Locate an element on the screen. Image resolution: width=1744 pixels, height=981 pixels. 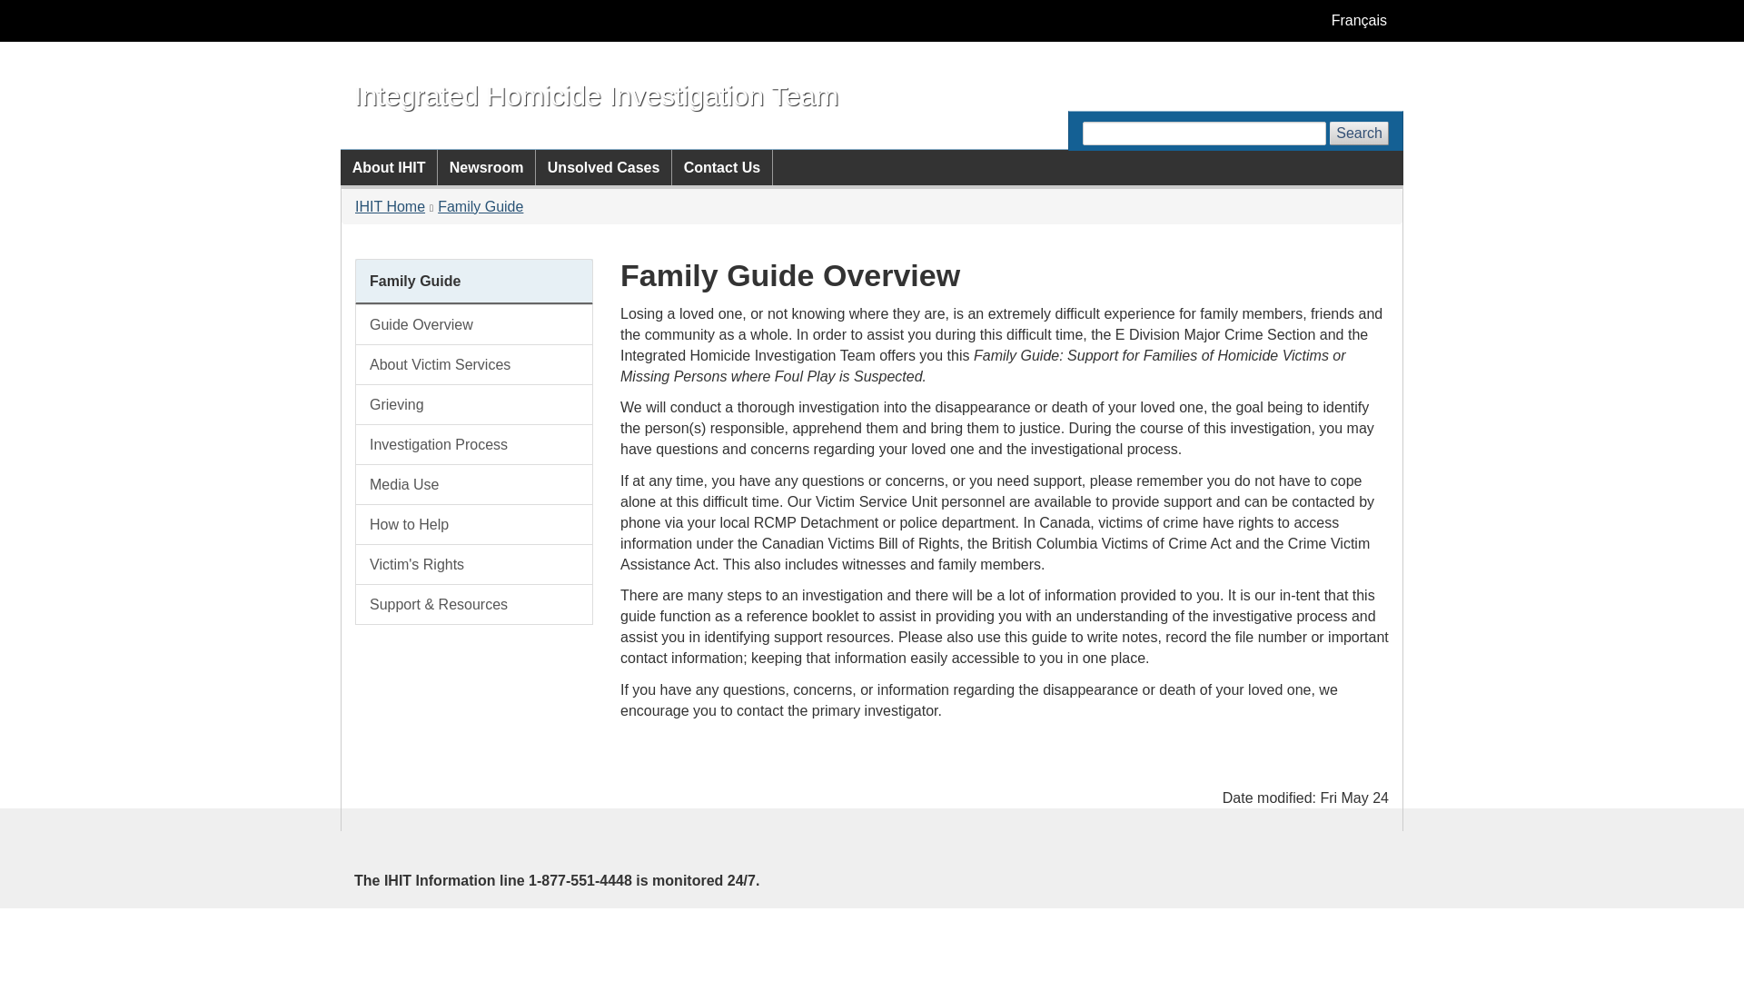
Search is located at coordinates (1359, 133).